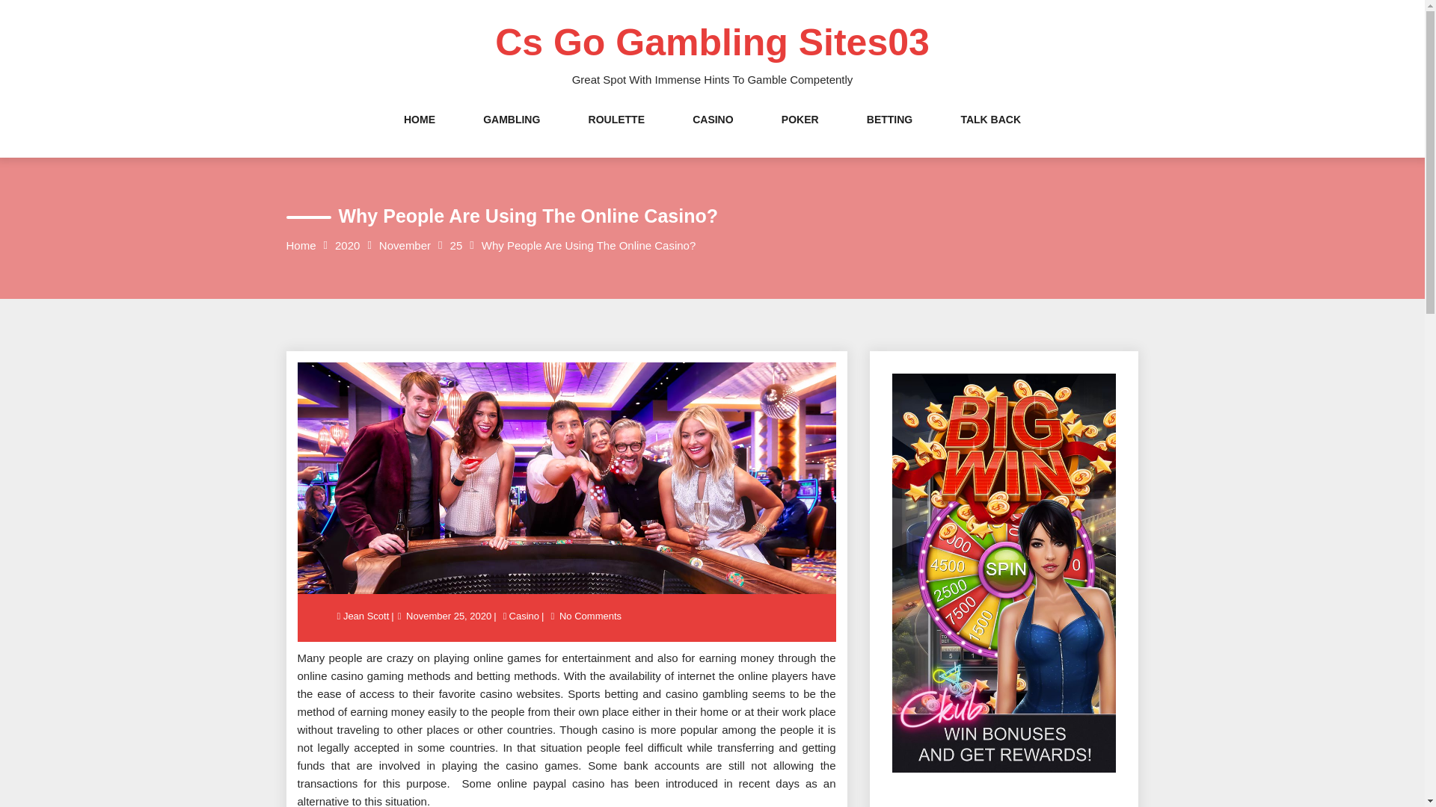  What do you see at coordinates (524, 616) in the screenshot?
I see `Casino` at bounding box center [524, 616].